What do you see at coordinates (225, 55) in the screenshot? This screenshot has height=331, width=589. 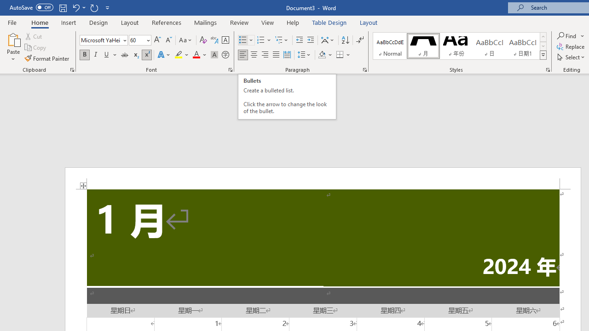 I see `Enclose Characters...` at bounding box center [225, 55].